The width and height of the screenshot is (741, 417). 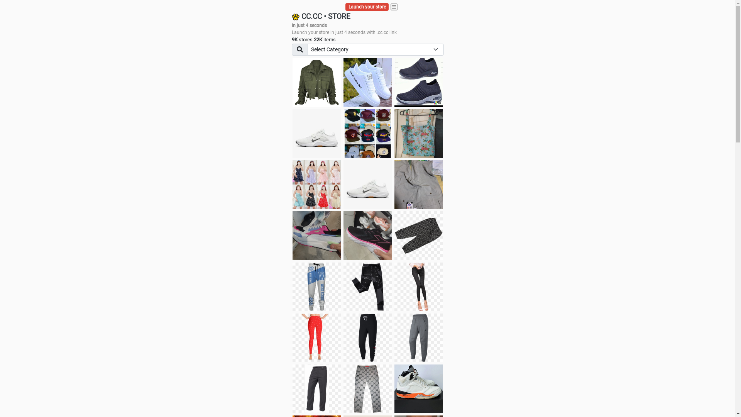 What do you see at coordinates (419, 83) in the screenshot?
I see `shoes for boys` at bounding box center [419, 83].